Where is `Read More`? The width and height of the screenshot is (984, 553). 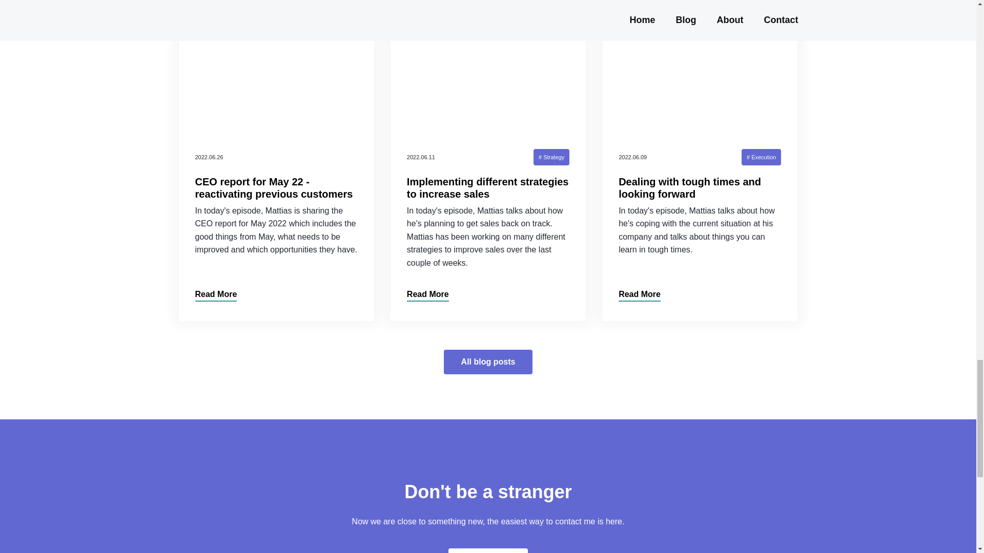
Read More is located at coordinates (640, 295).